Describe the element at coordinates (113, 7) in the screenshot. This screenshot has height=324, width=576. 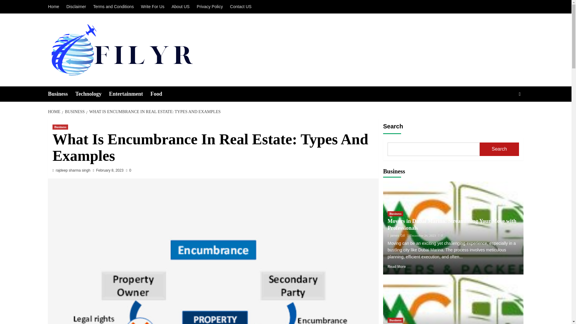
I see `Terms and Conditions` at that location.